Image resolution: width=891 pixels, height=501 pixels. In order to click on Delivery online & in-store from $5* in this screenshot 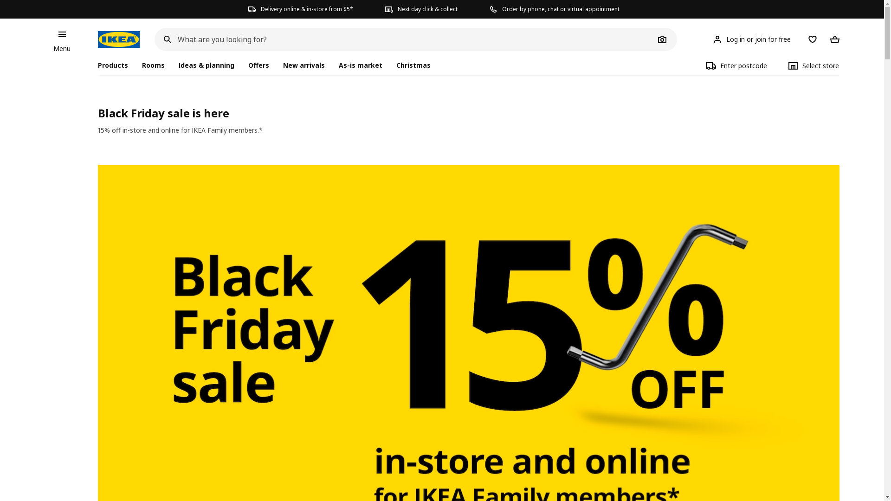, I will do `click(301, 9)`.